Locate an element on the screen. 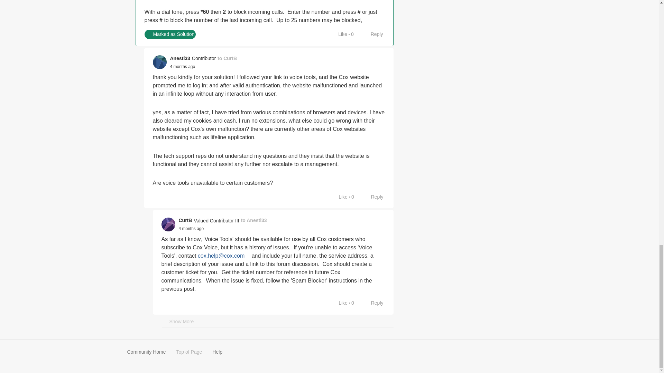  March 28, 2024 at 10:15 AM is located at coordinates (183, 66).